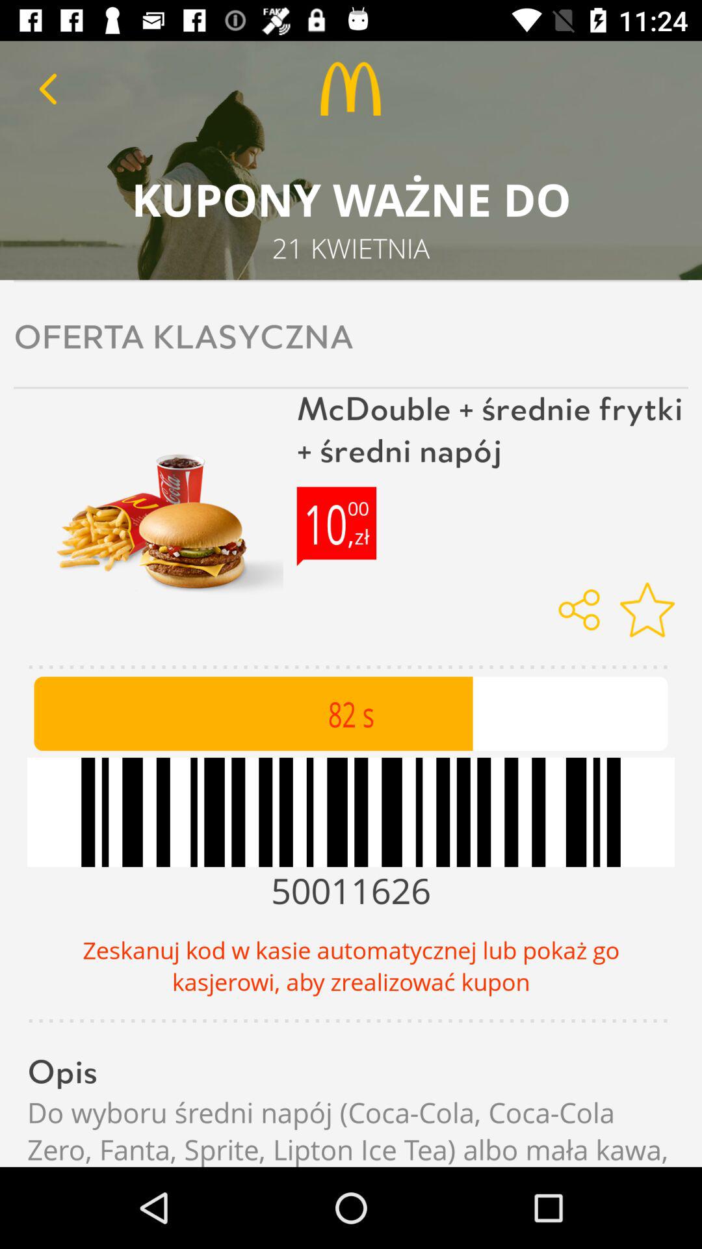  I want to click on icon, so click(647, 610).